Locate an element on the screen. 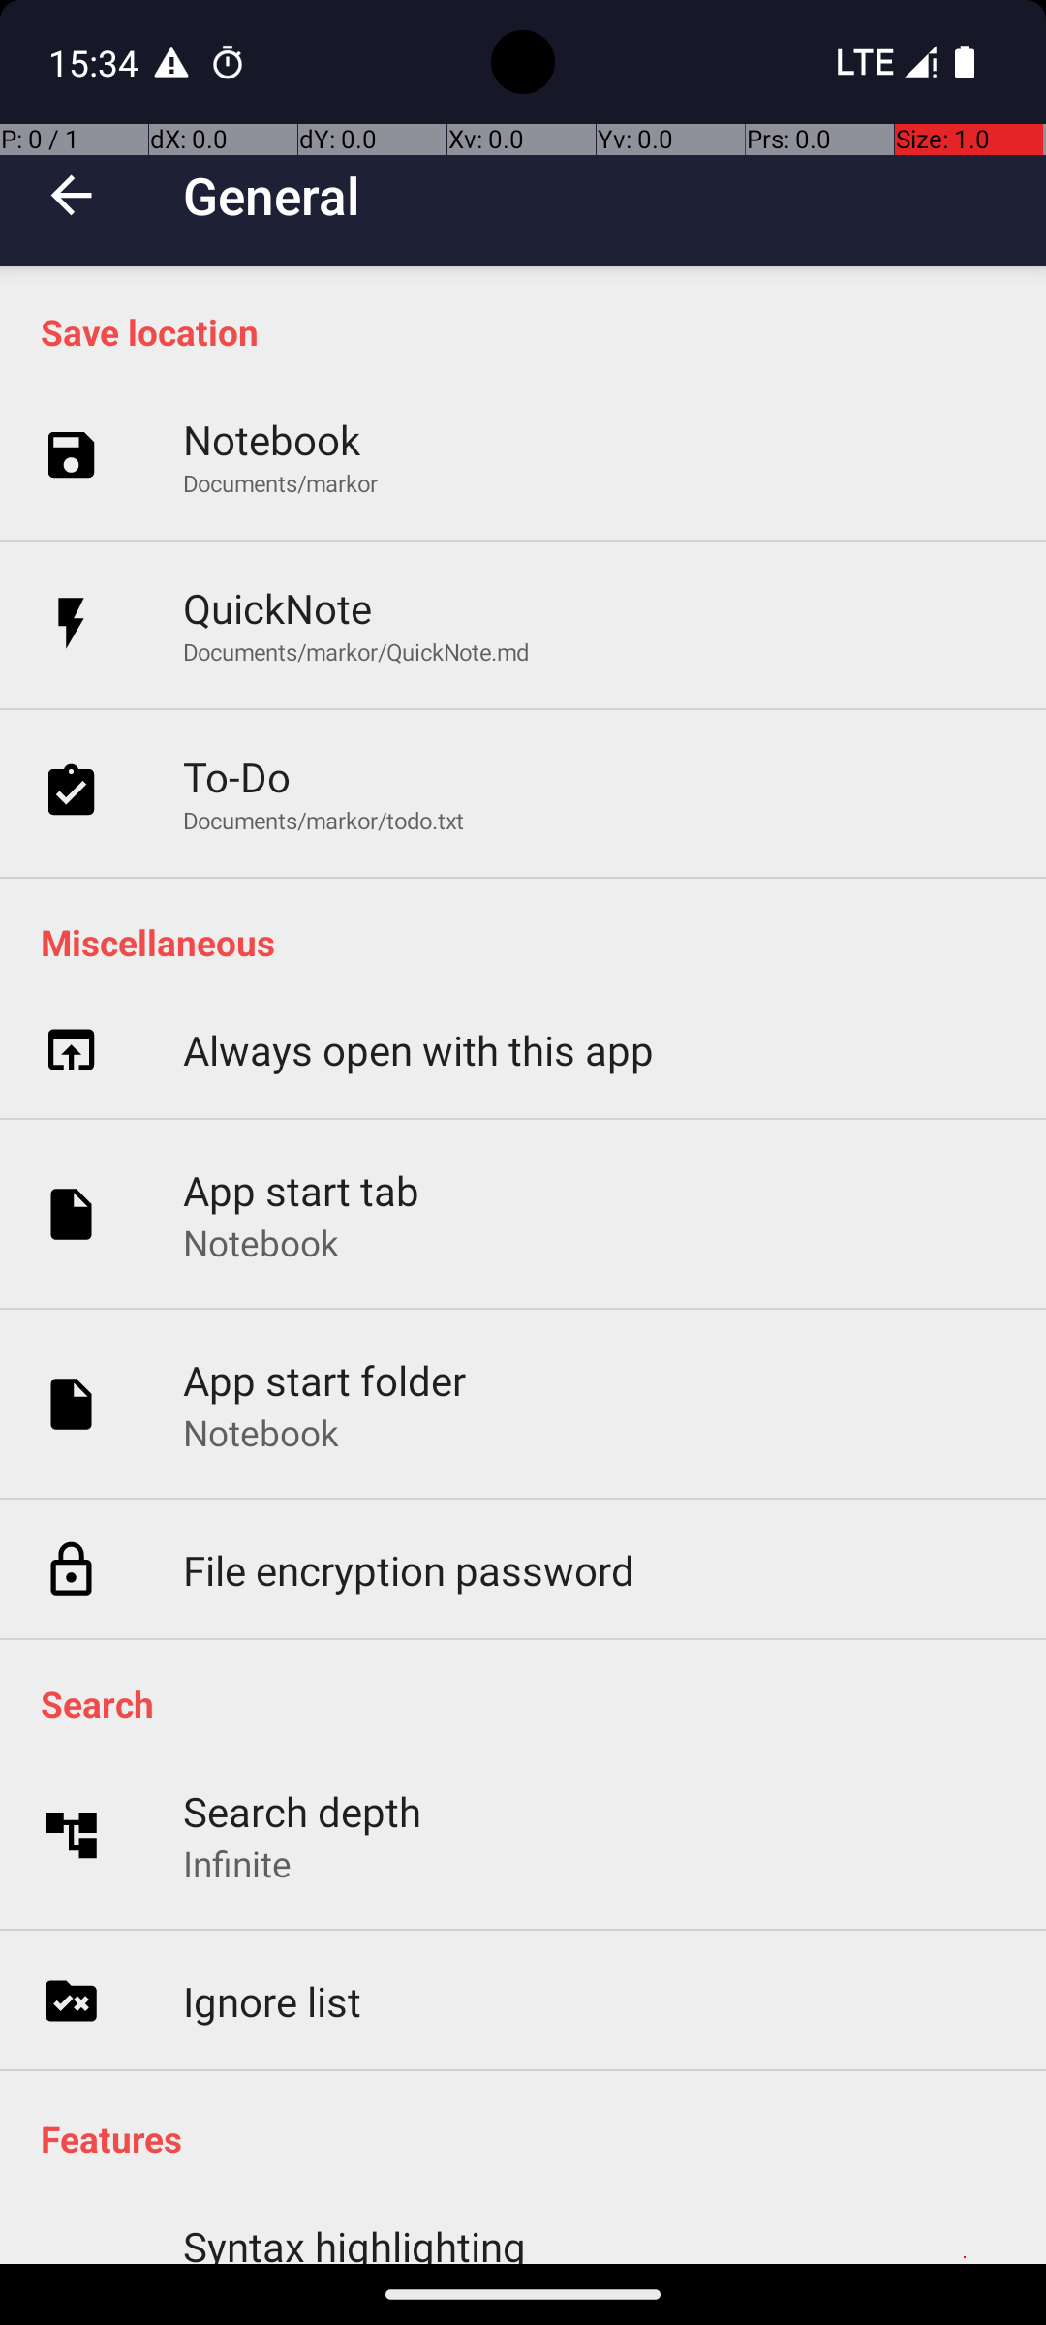  File encryption password is located at coordinates (409, 1569).